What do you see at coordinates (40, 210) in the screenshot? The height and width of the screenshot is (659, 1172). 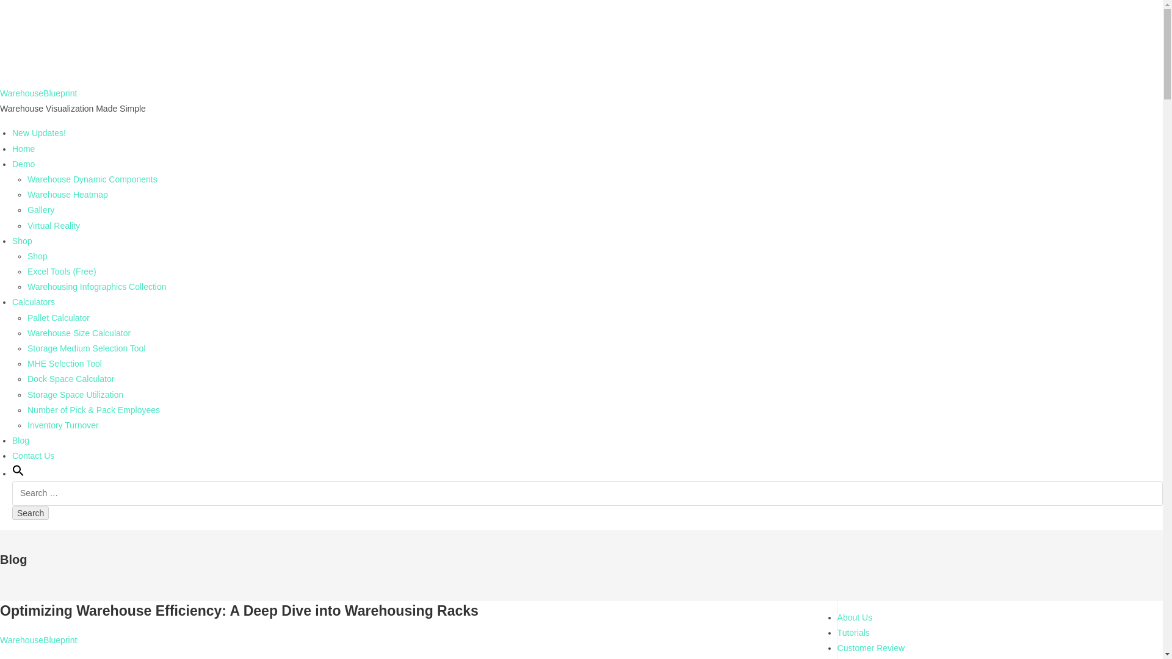 I see `Gallery` at bounding box center [40, 210].